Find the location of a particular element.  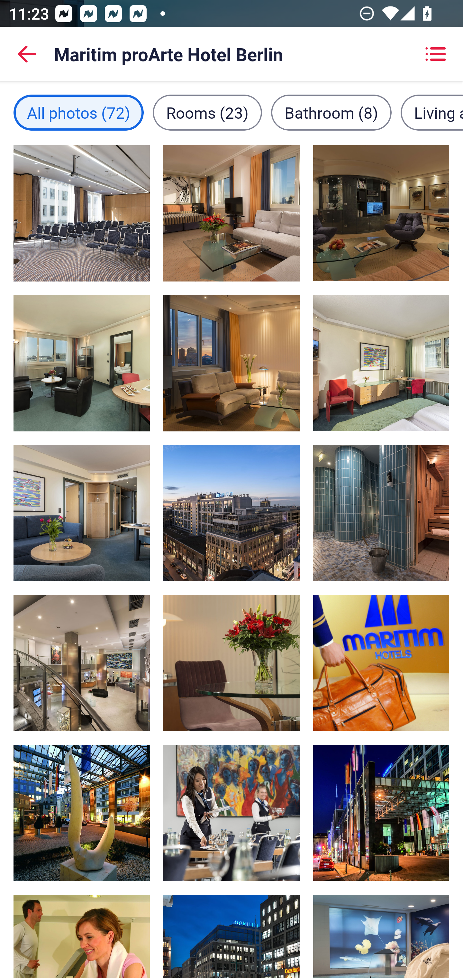

Meeting facility, image is located at coordinates (82, 213).